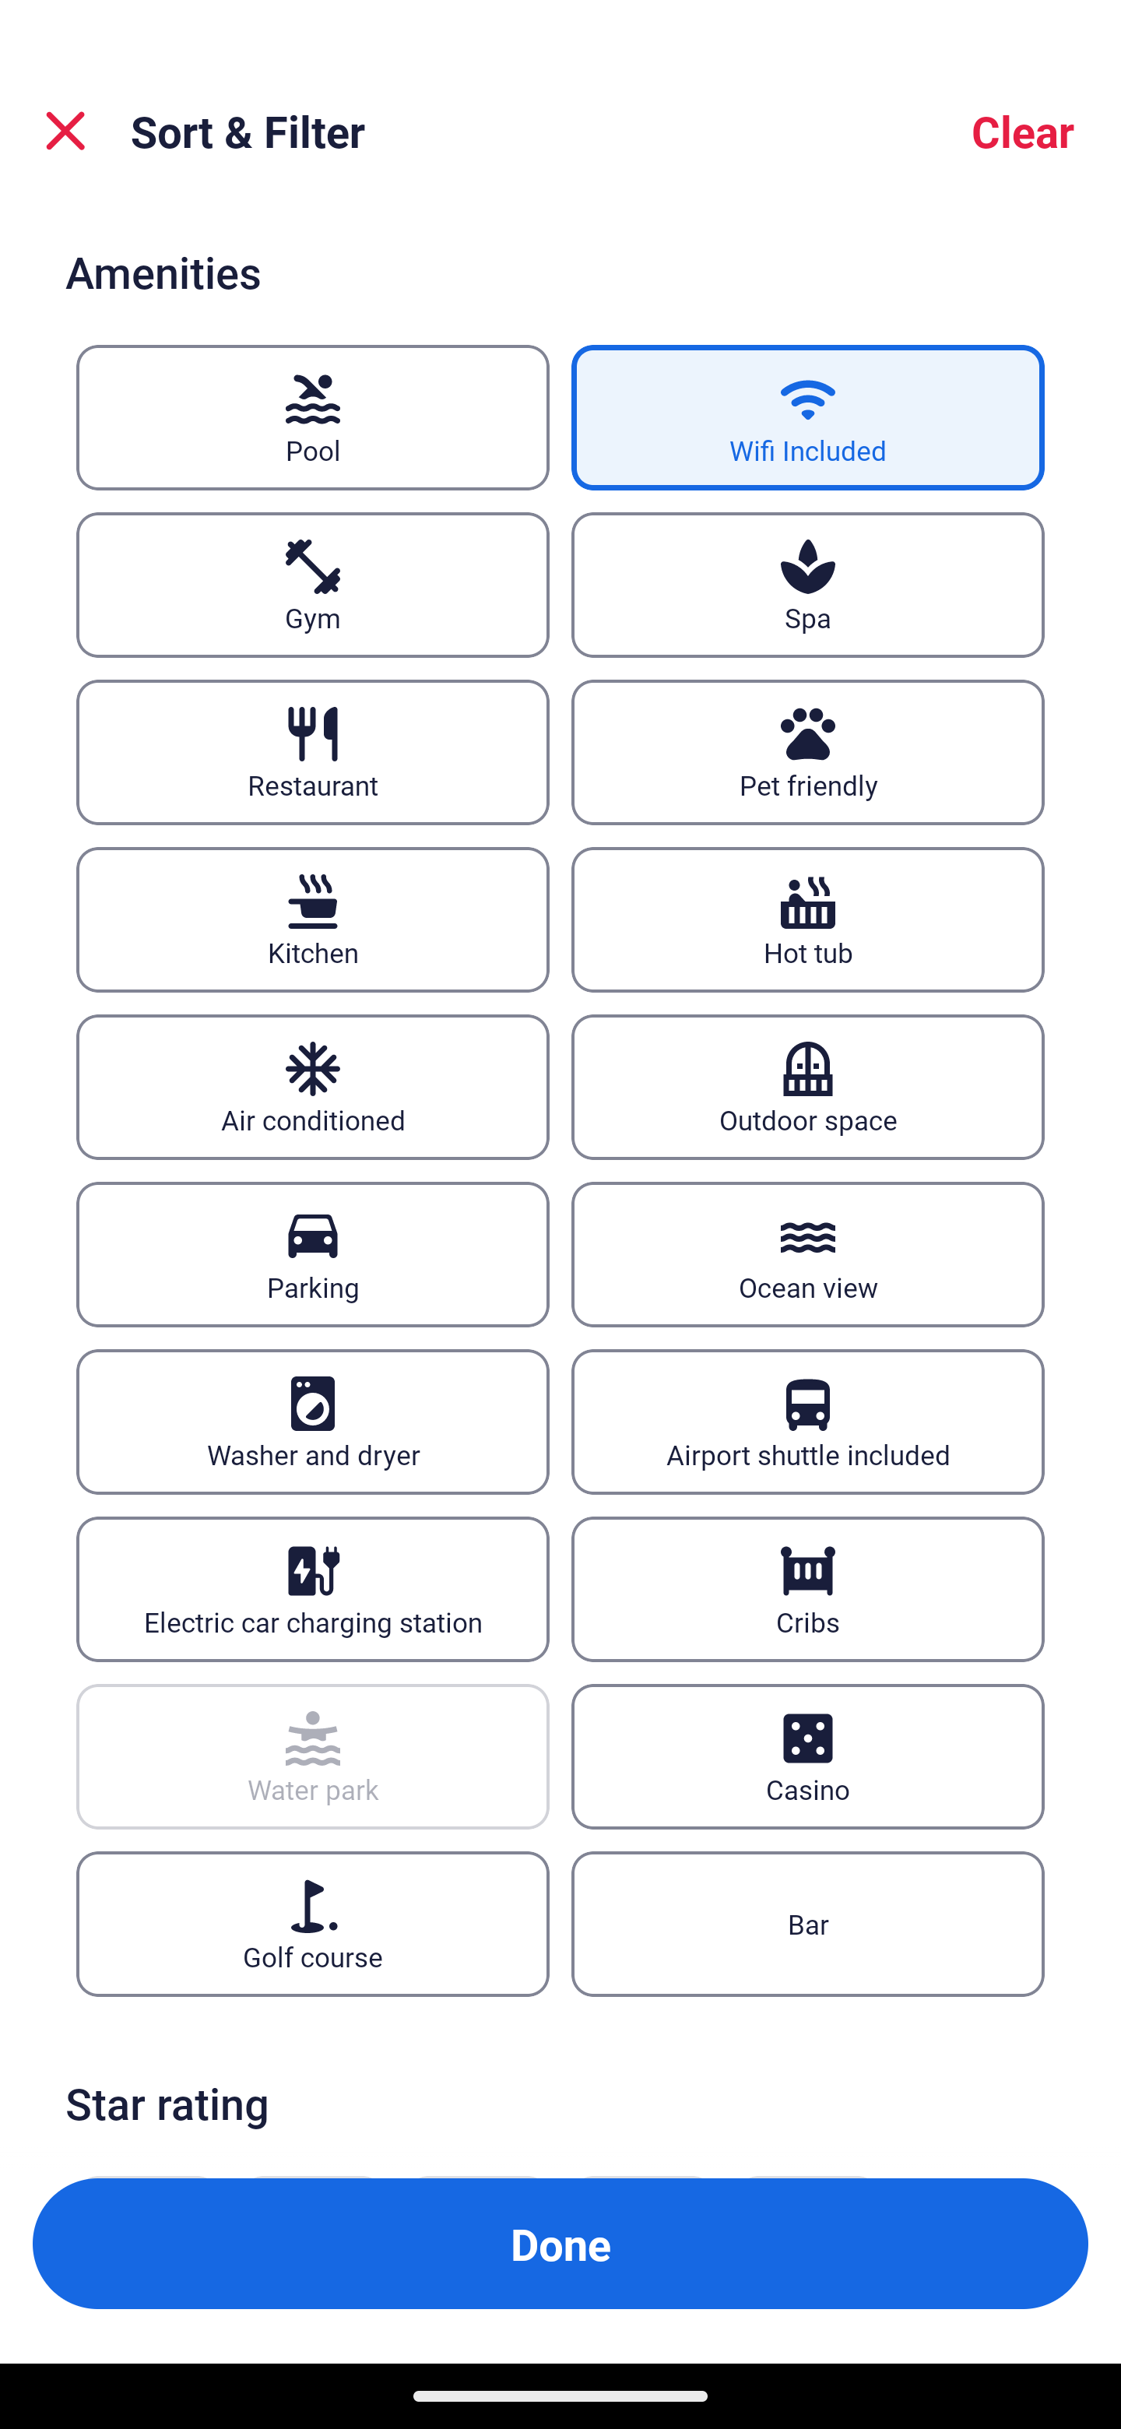 This screenshot has height=2429, width=1121. What do you see at coordinates (312, 1088) in the screenshot?
I see `Air conditioned` at bounding box center [312, 1088].